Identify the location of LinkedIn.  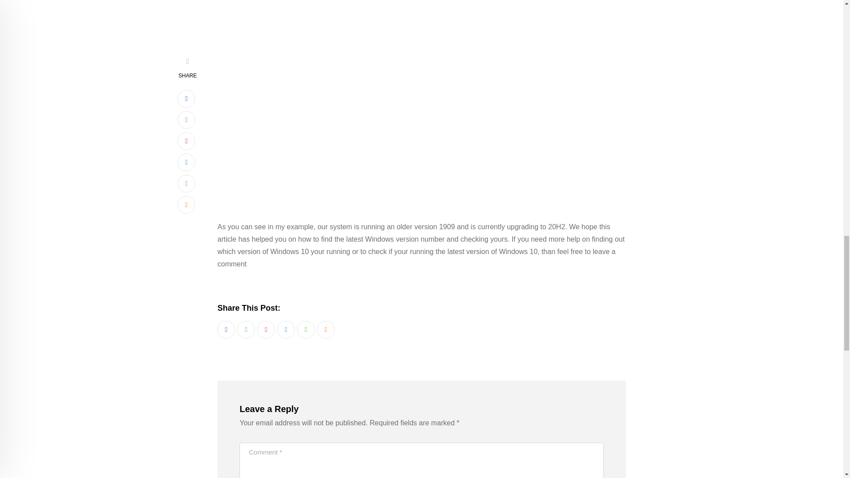
(286, 329).